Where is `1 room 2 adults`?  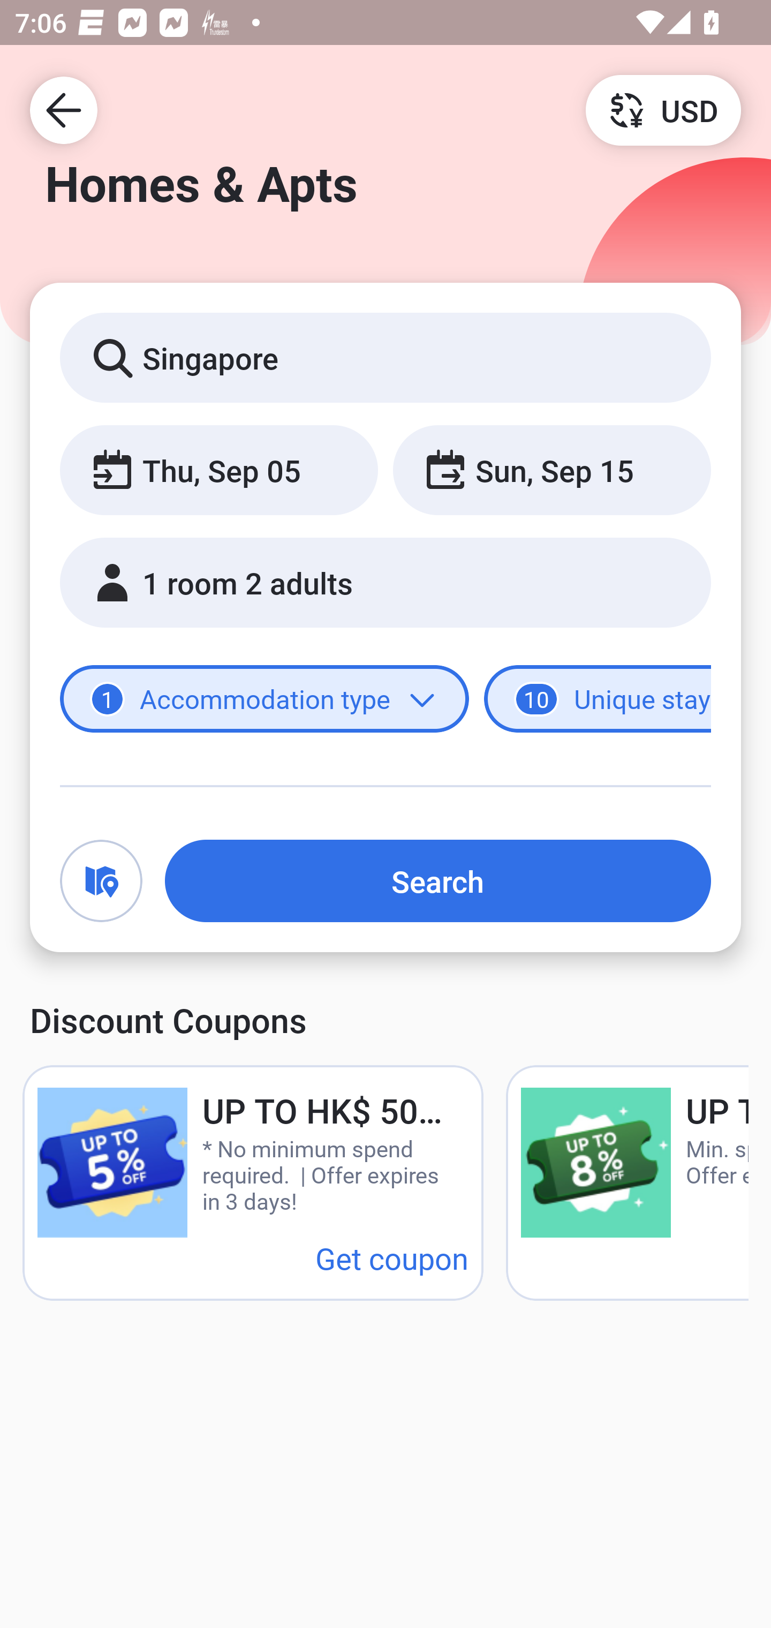
1 room 2 adults is located at coordinates (385, 583).